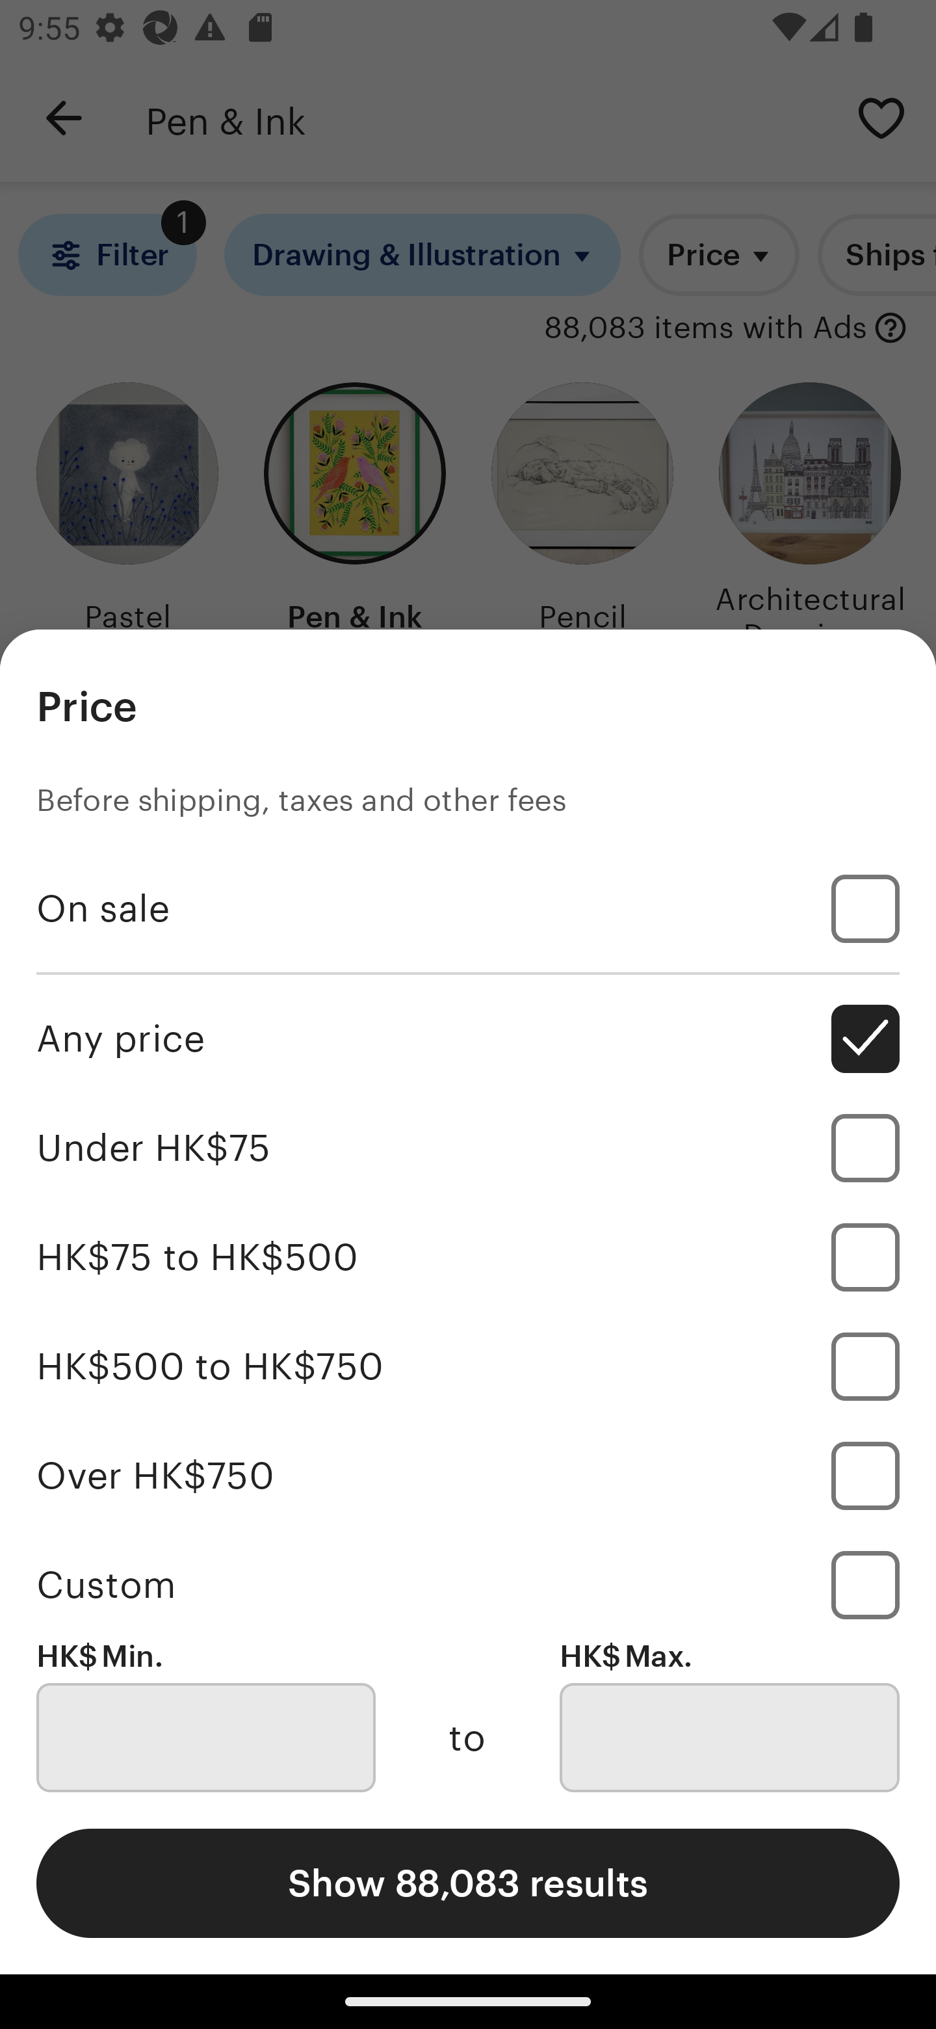  I want to click on Under HK$75, so click(468, 1148).